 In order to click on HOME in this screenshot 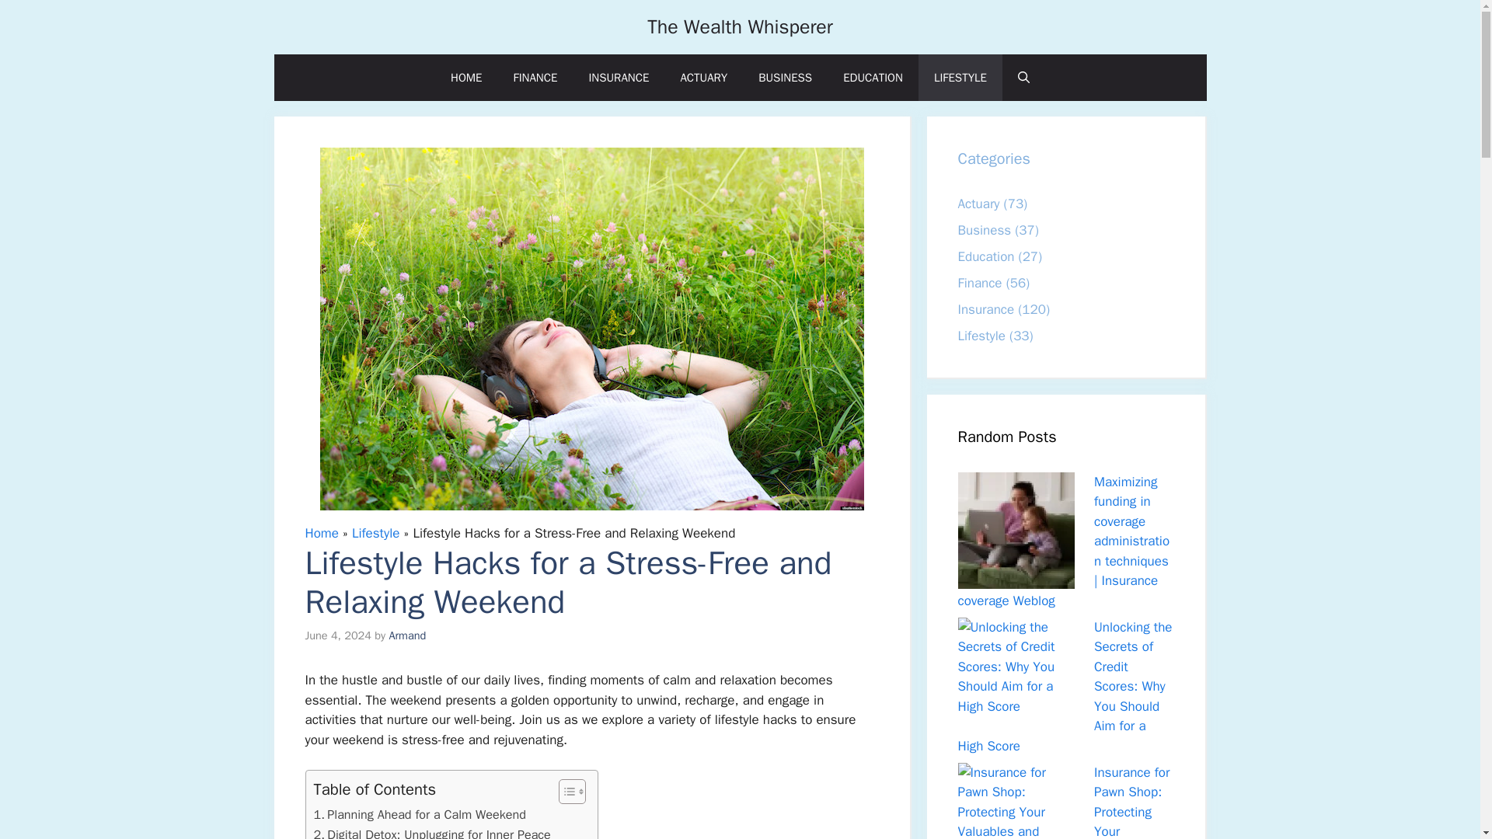, I will do `click(466, 78)`.